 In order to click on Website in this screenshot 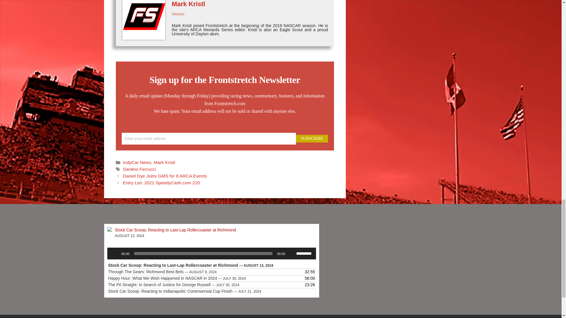, I will do `click(178, 14)`.